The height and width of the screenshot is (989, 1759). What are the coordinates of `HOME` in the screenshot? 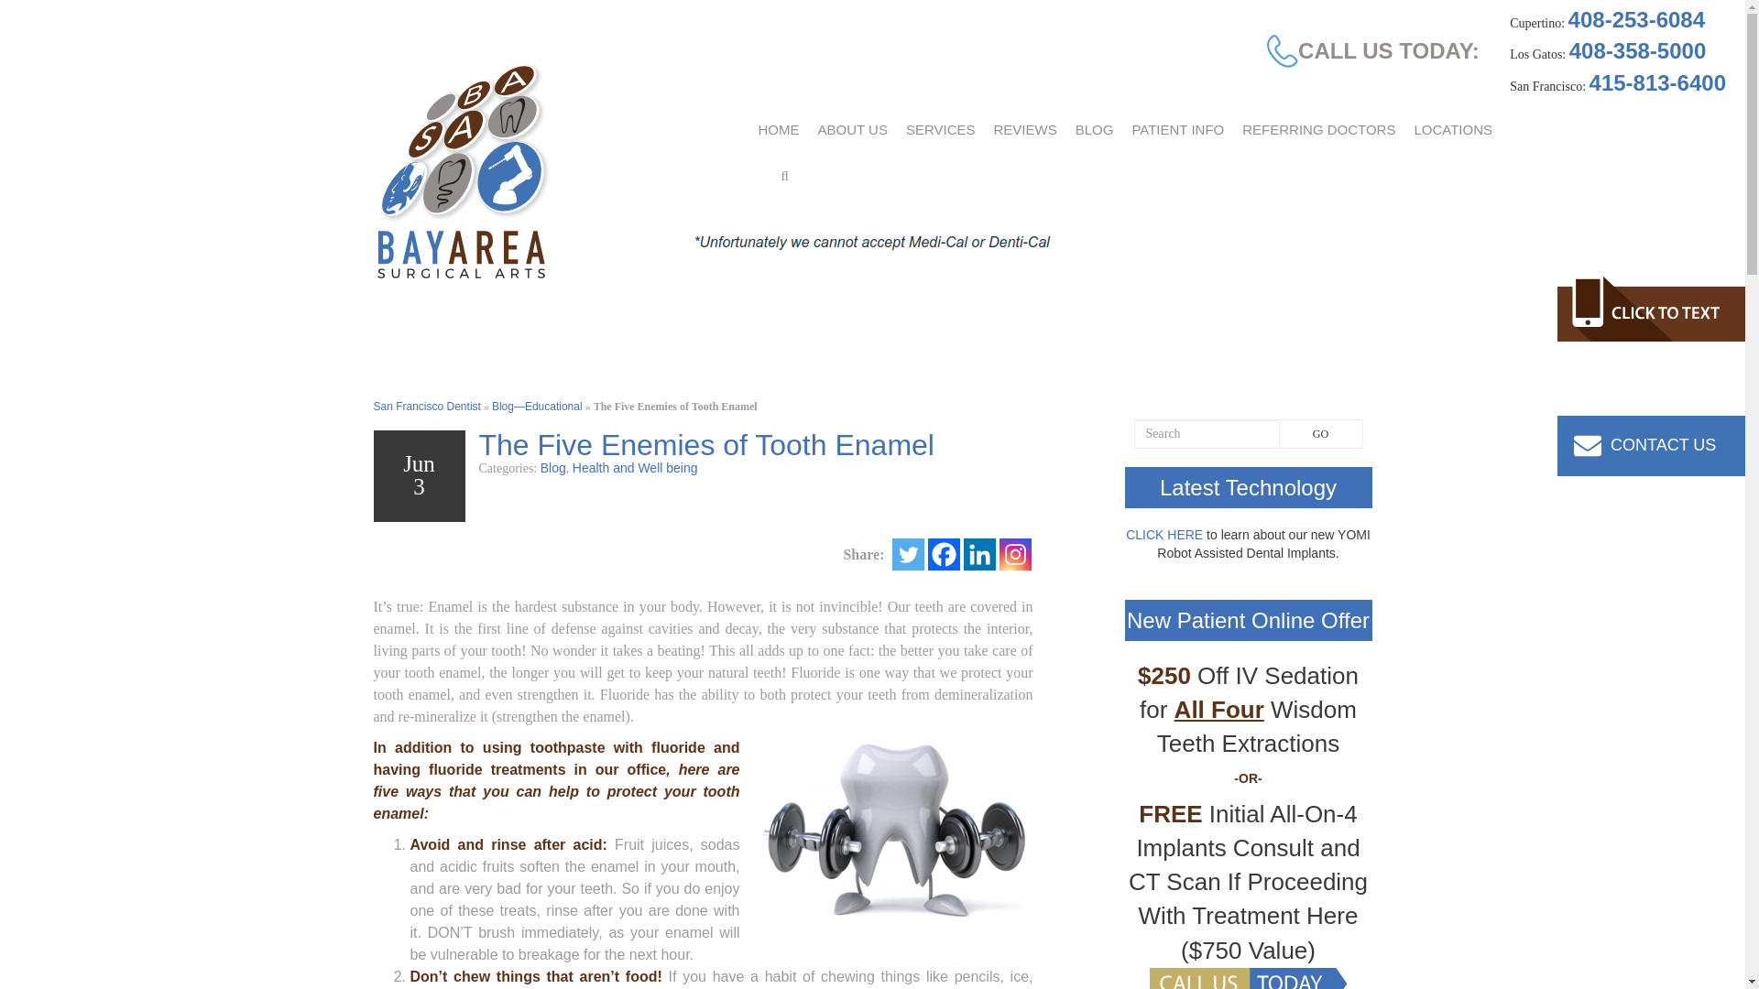 It's located at (779, 129).